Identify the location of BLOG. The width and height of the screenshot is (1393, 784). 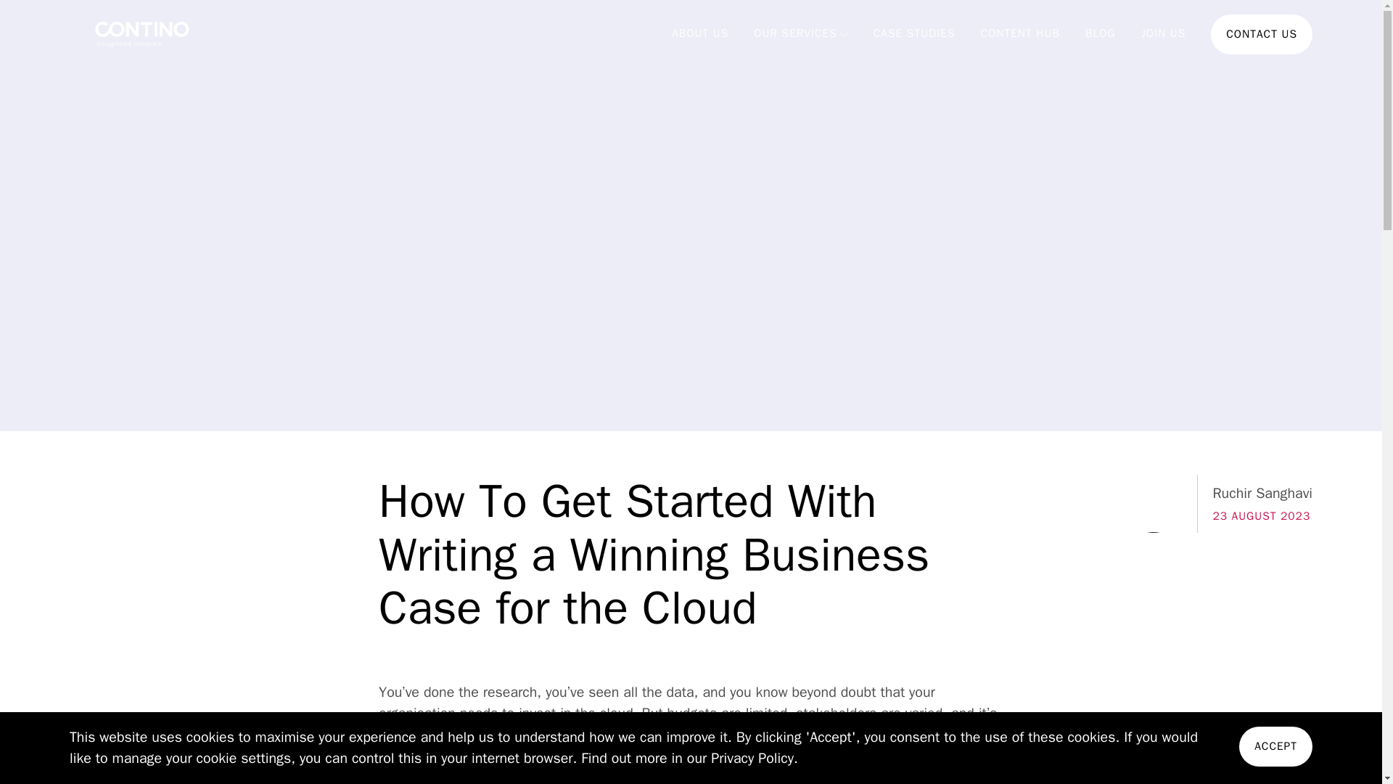
(1100, 33).